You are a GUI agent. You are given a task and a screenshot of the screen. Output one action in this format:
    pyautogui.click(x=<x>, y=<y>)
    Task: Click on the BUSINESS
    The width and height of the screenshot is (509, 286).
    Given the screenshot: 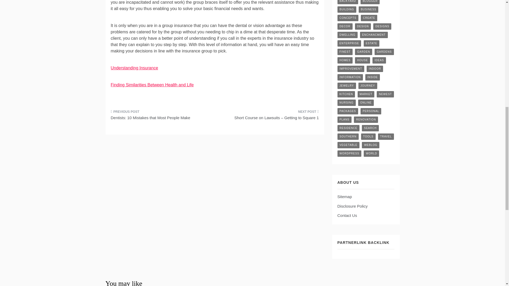 What is the action you would take?
    pyautogui.click(x=368, y=9)
    